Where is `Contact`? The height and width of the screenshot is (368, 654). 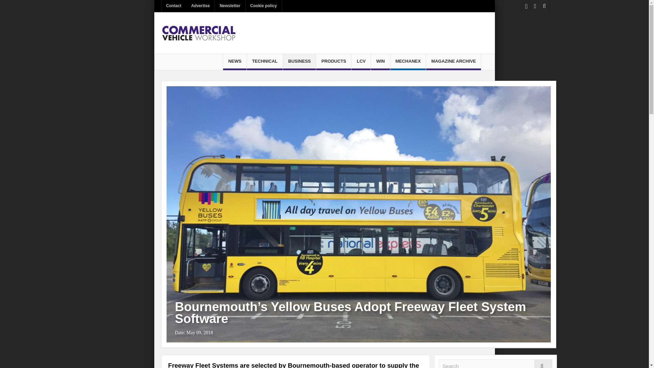
Contact is located at coordinates (174, 6).